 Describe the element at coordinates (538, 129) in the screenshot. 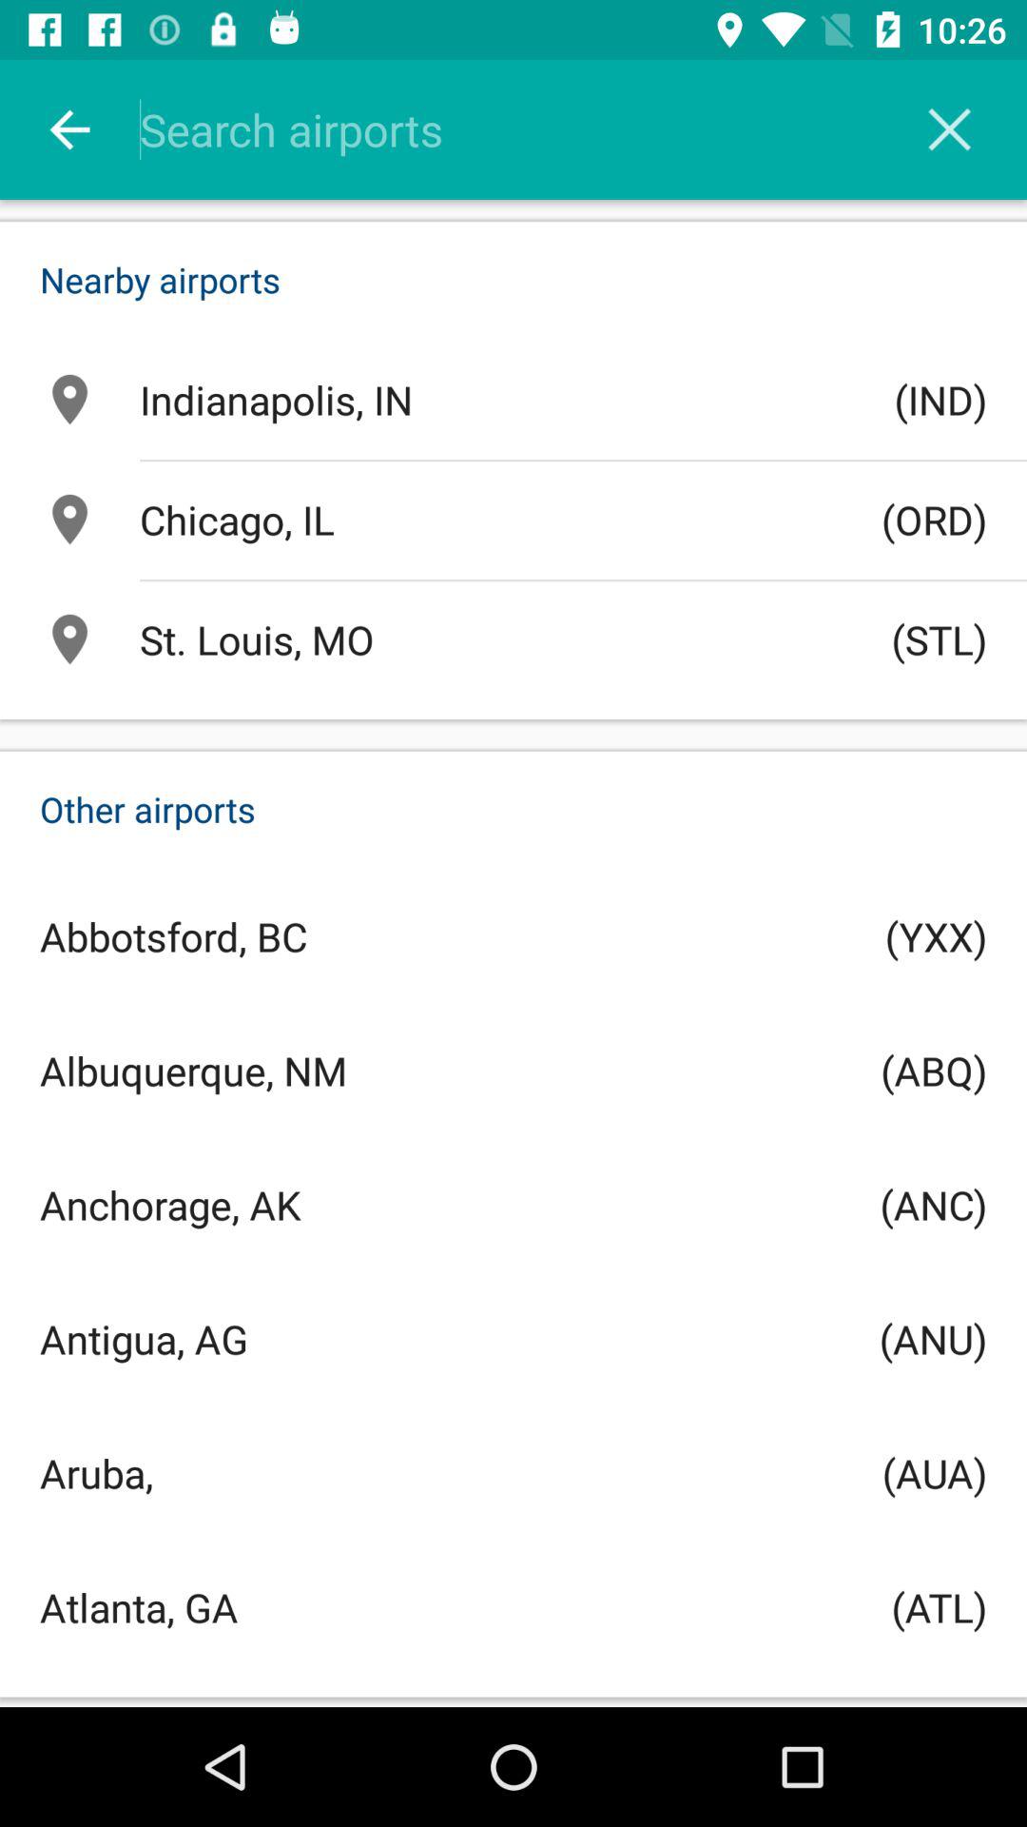

I see `search function` at that location.